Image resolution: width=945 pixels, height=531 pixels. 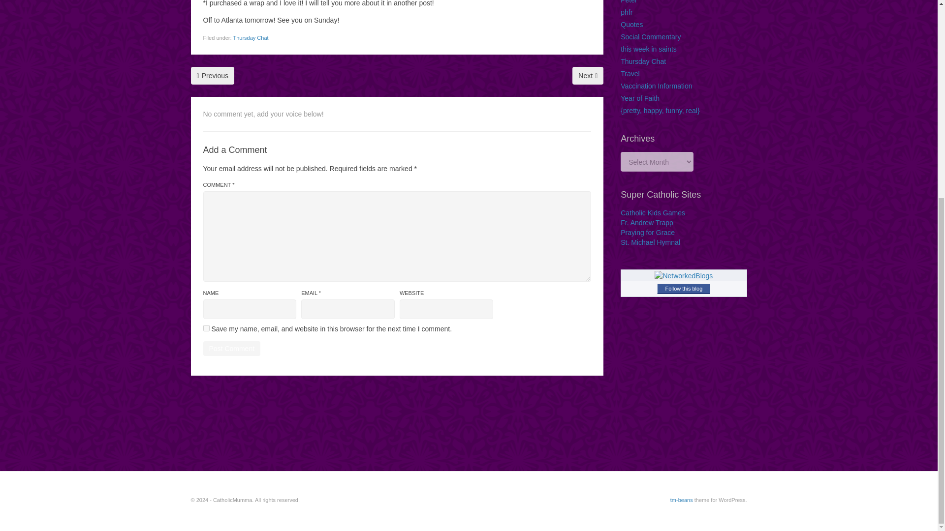 I want to click on Social Commentary, so click(x=651, y=36).